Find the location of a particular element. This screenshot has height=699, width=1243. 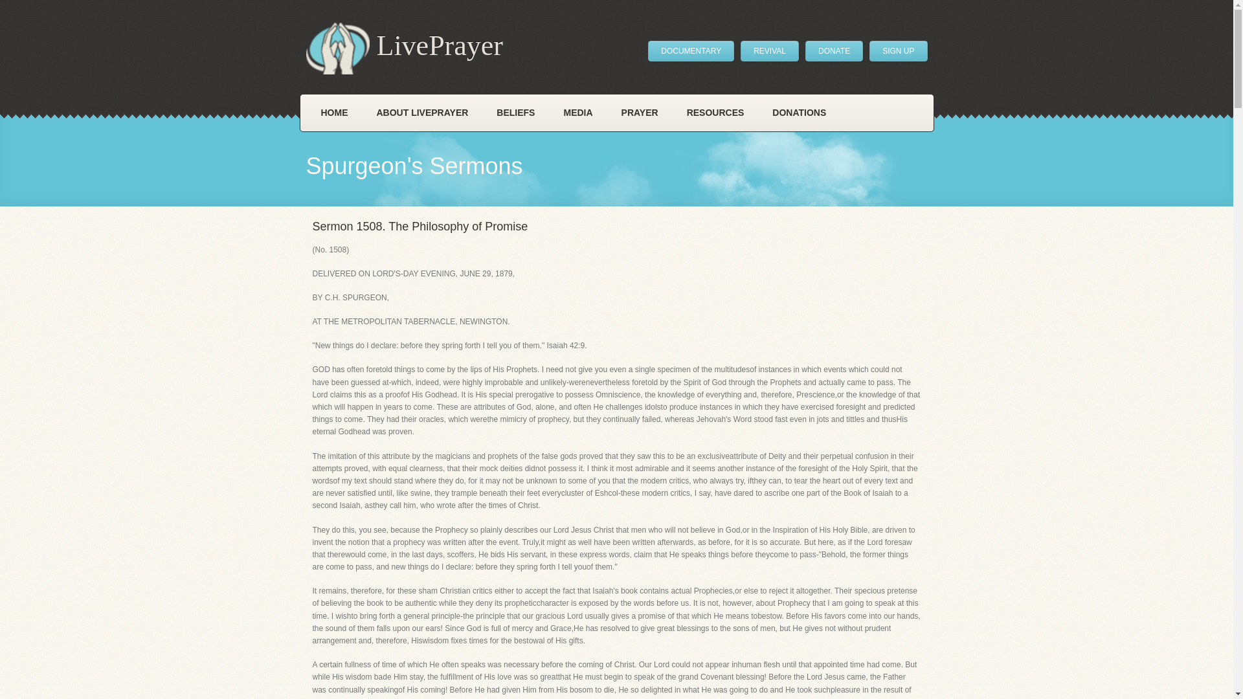

LivePrayer is located at coordinates (404, 48).